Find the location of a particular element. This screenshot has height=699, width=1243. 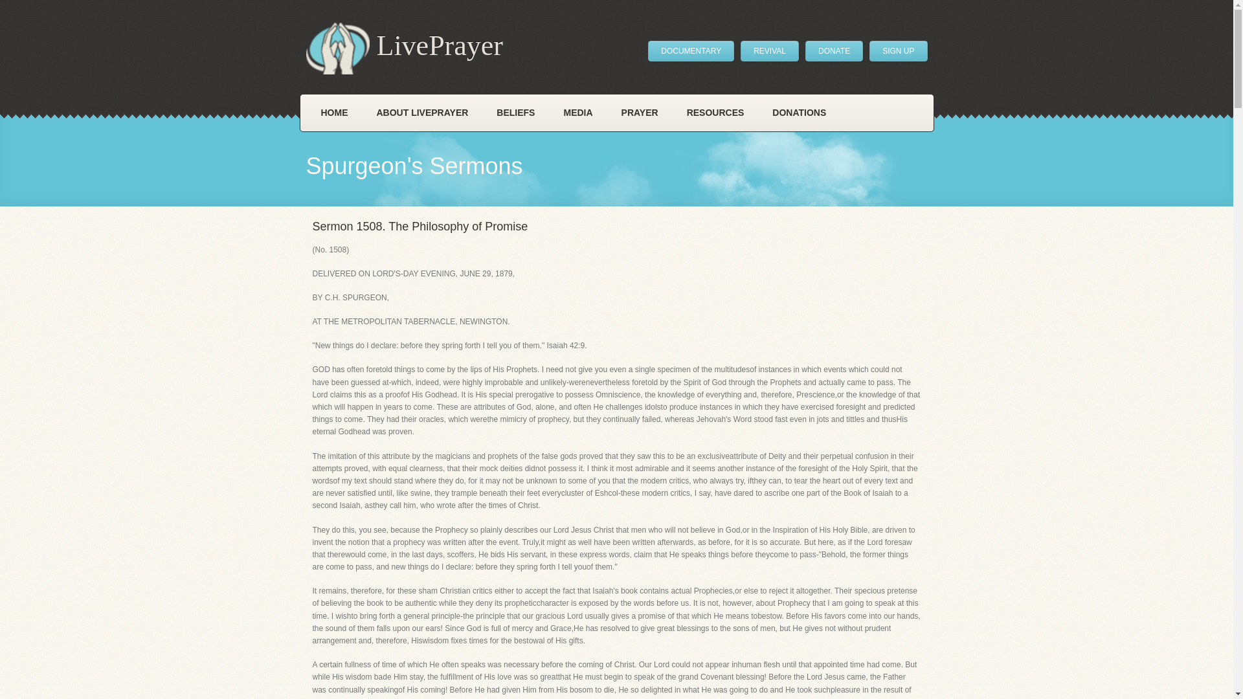

LivePrayer is located at coordinates (404, 48).